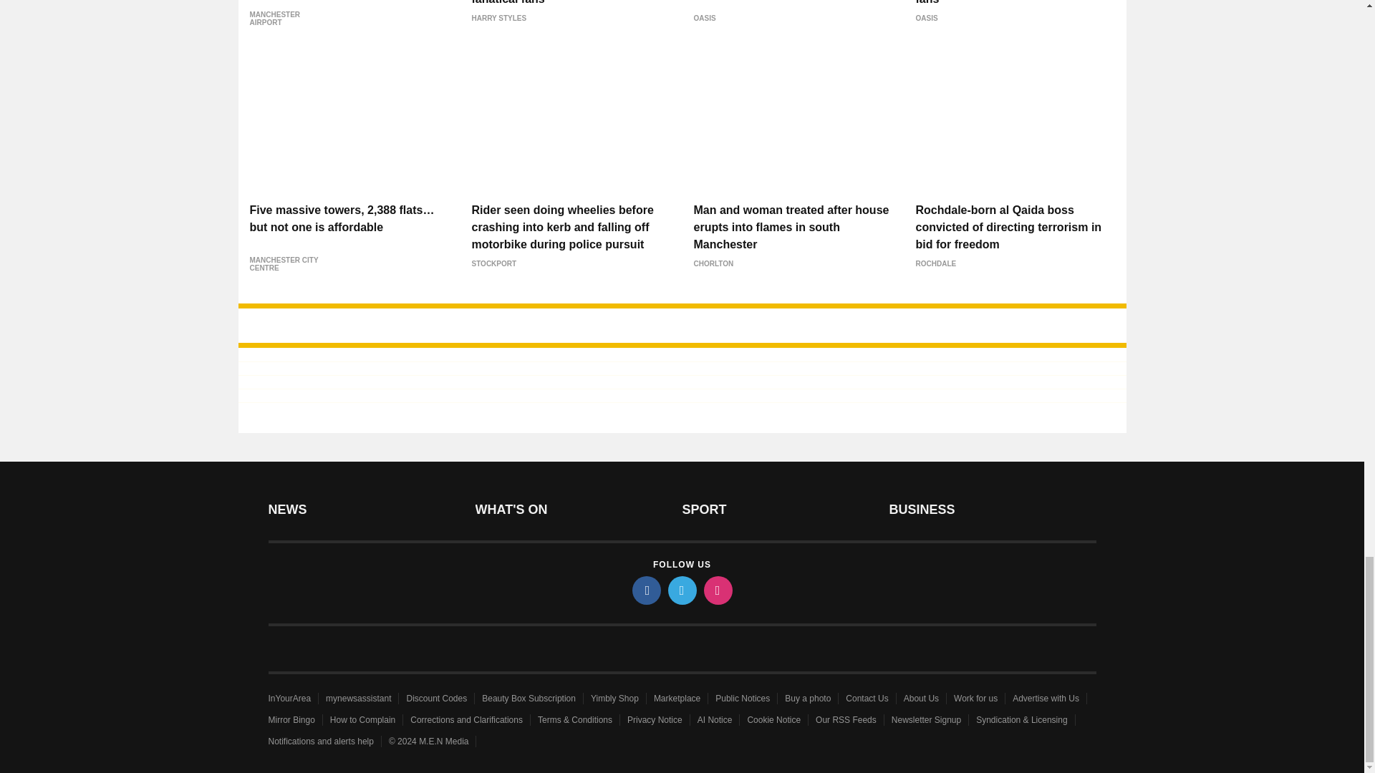  I want to click on facebook, so click(645, 590).